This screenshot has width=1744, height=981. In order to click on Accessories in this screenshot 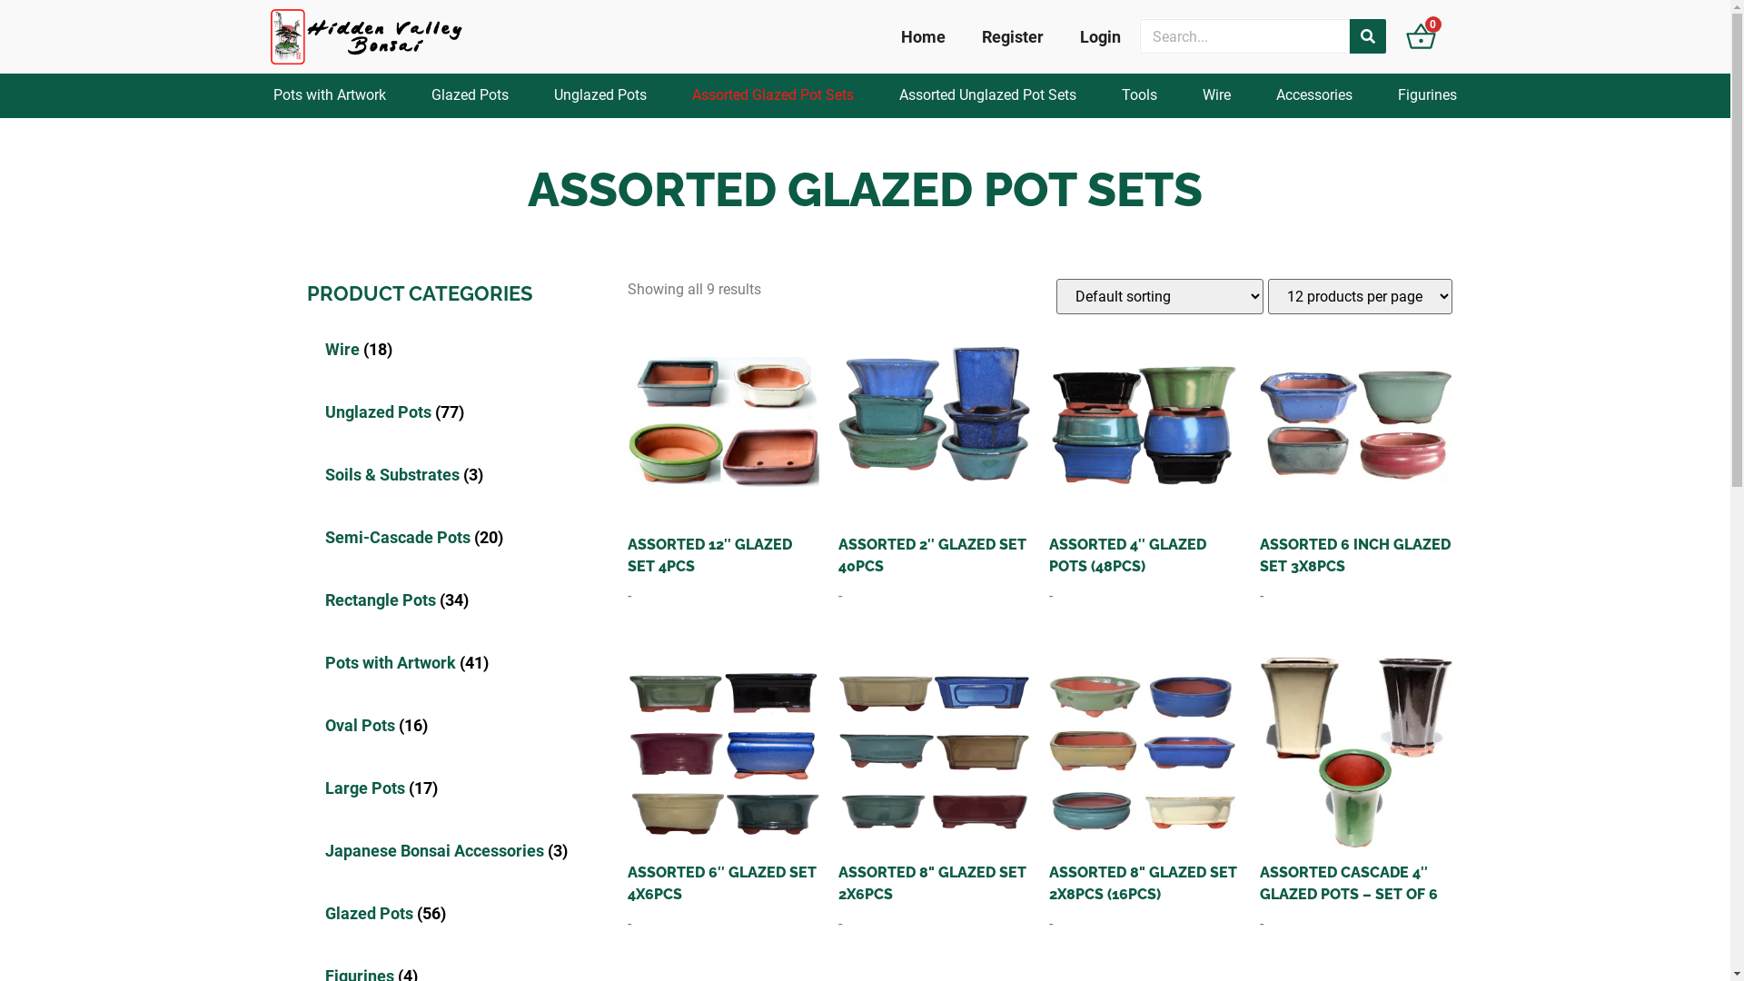, I will do `click(1314, 95)`.